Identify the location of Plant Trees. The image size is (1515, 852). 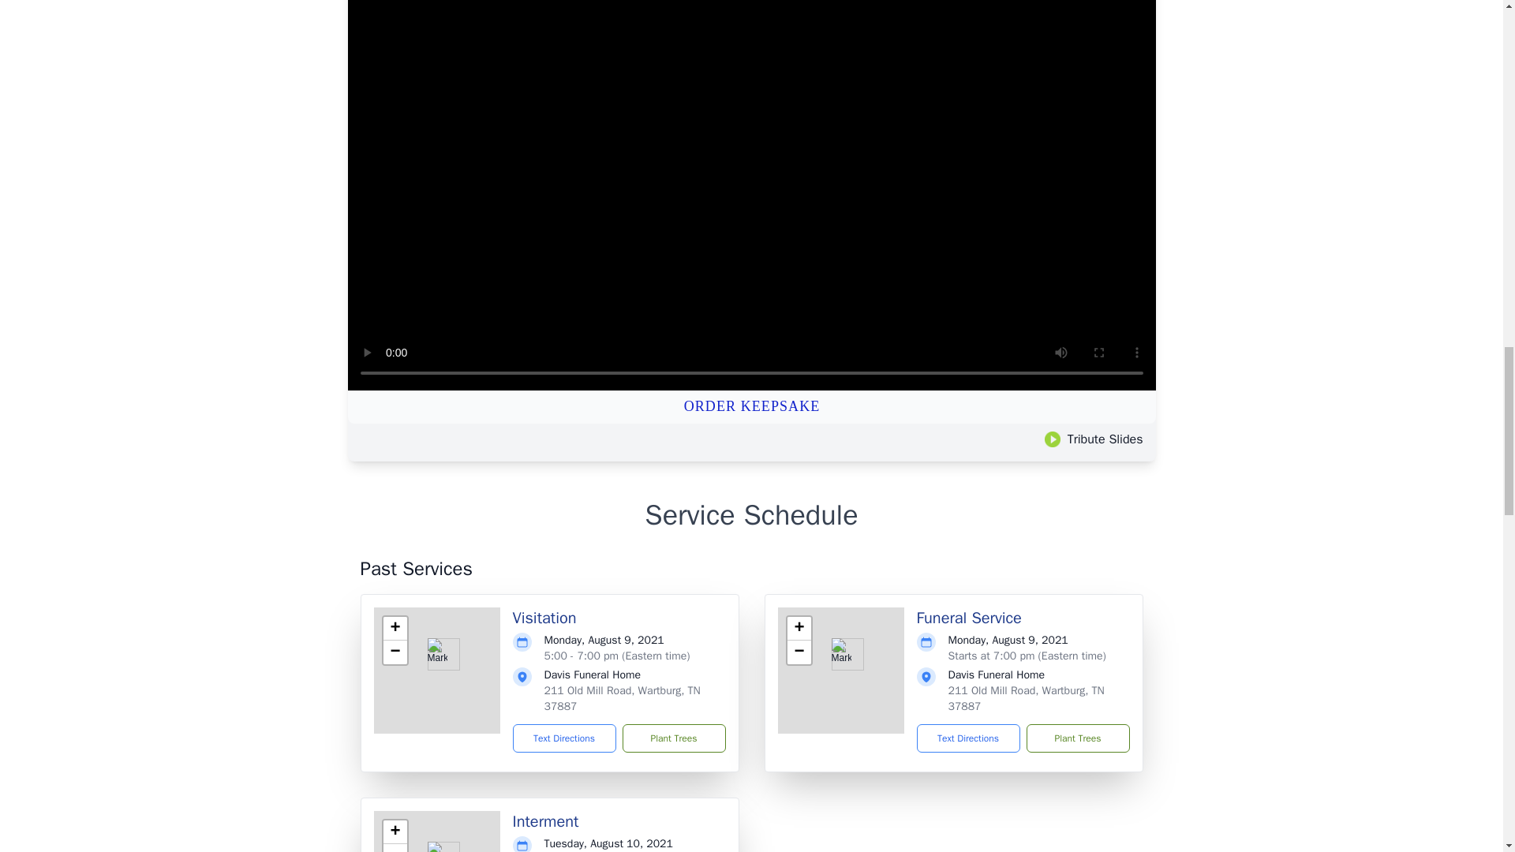
(1076, 738).